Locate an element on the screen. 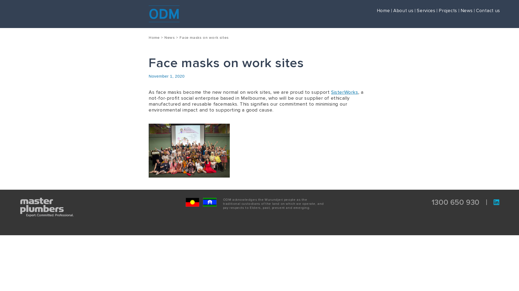  Contact us is located at coordinates (487, 11).